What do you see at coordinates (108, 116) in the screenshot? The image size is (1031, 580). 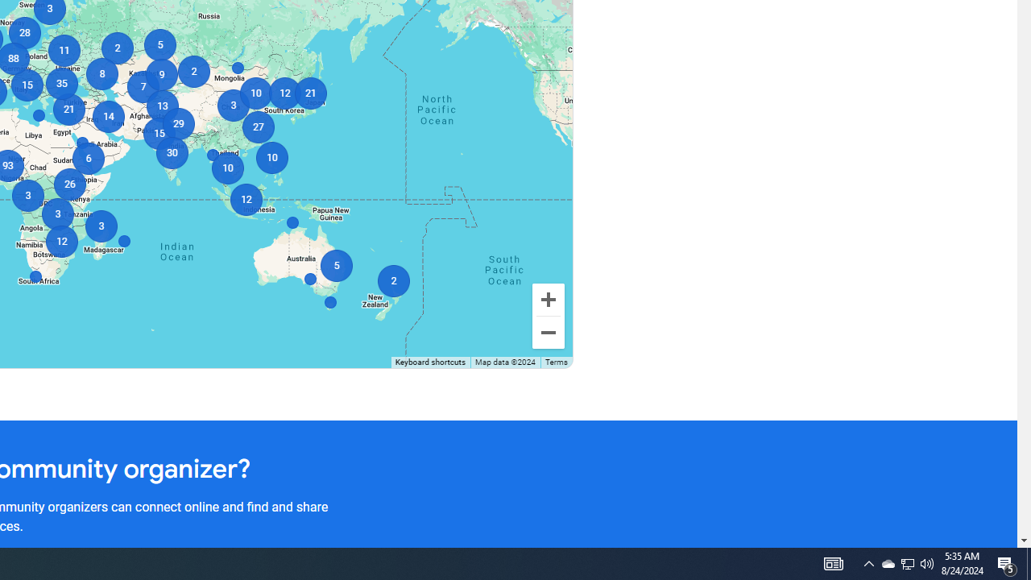 I see `14` at bounding box center [108, 116].